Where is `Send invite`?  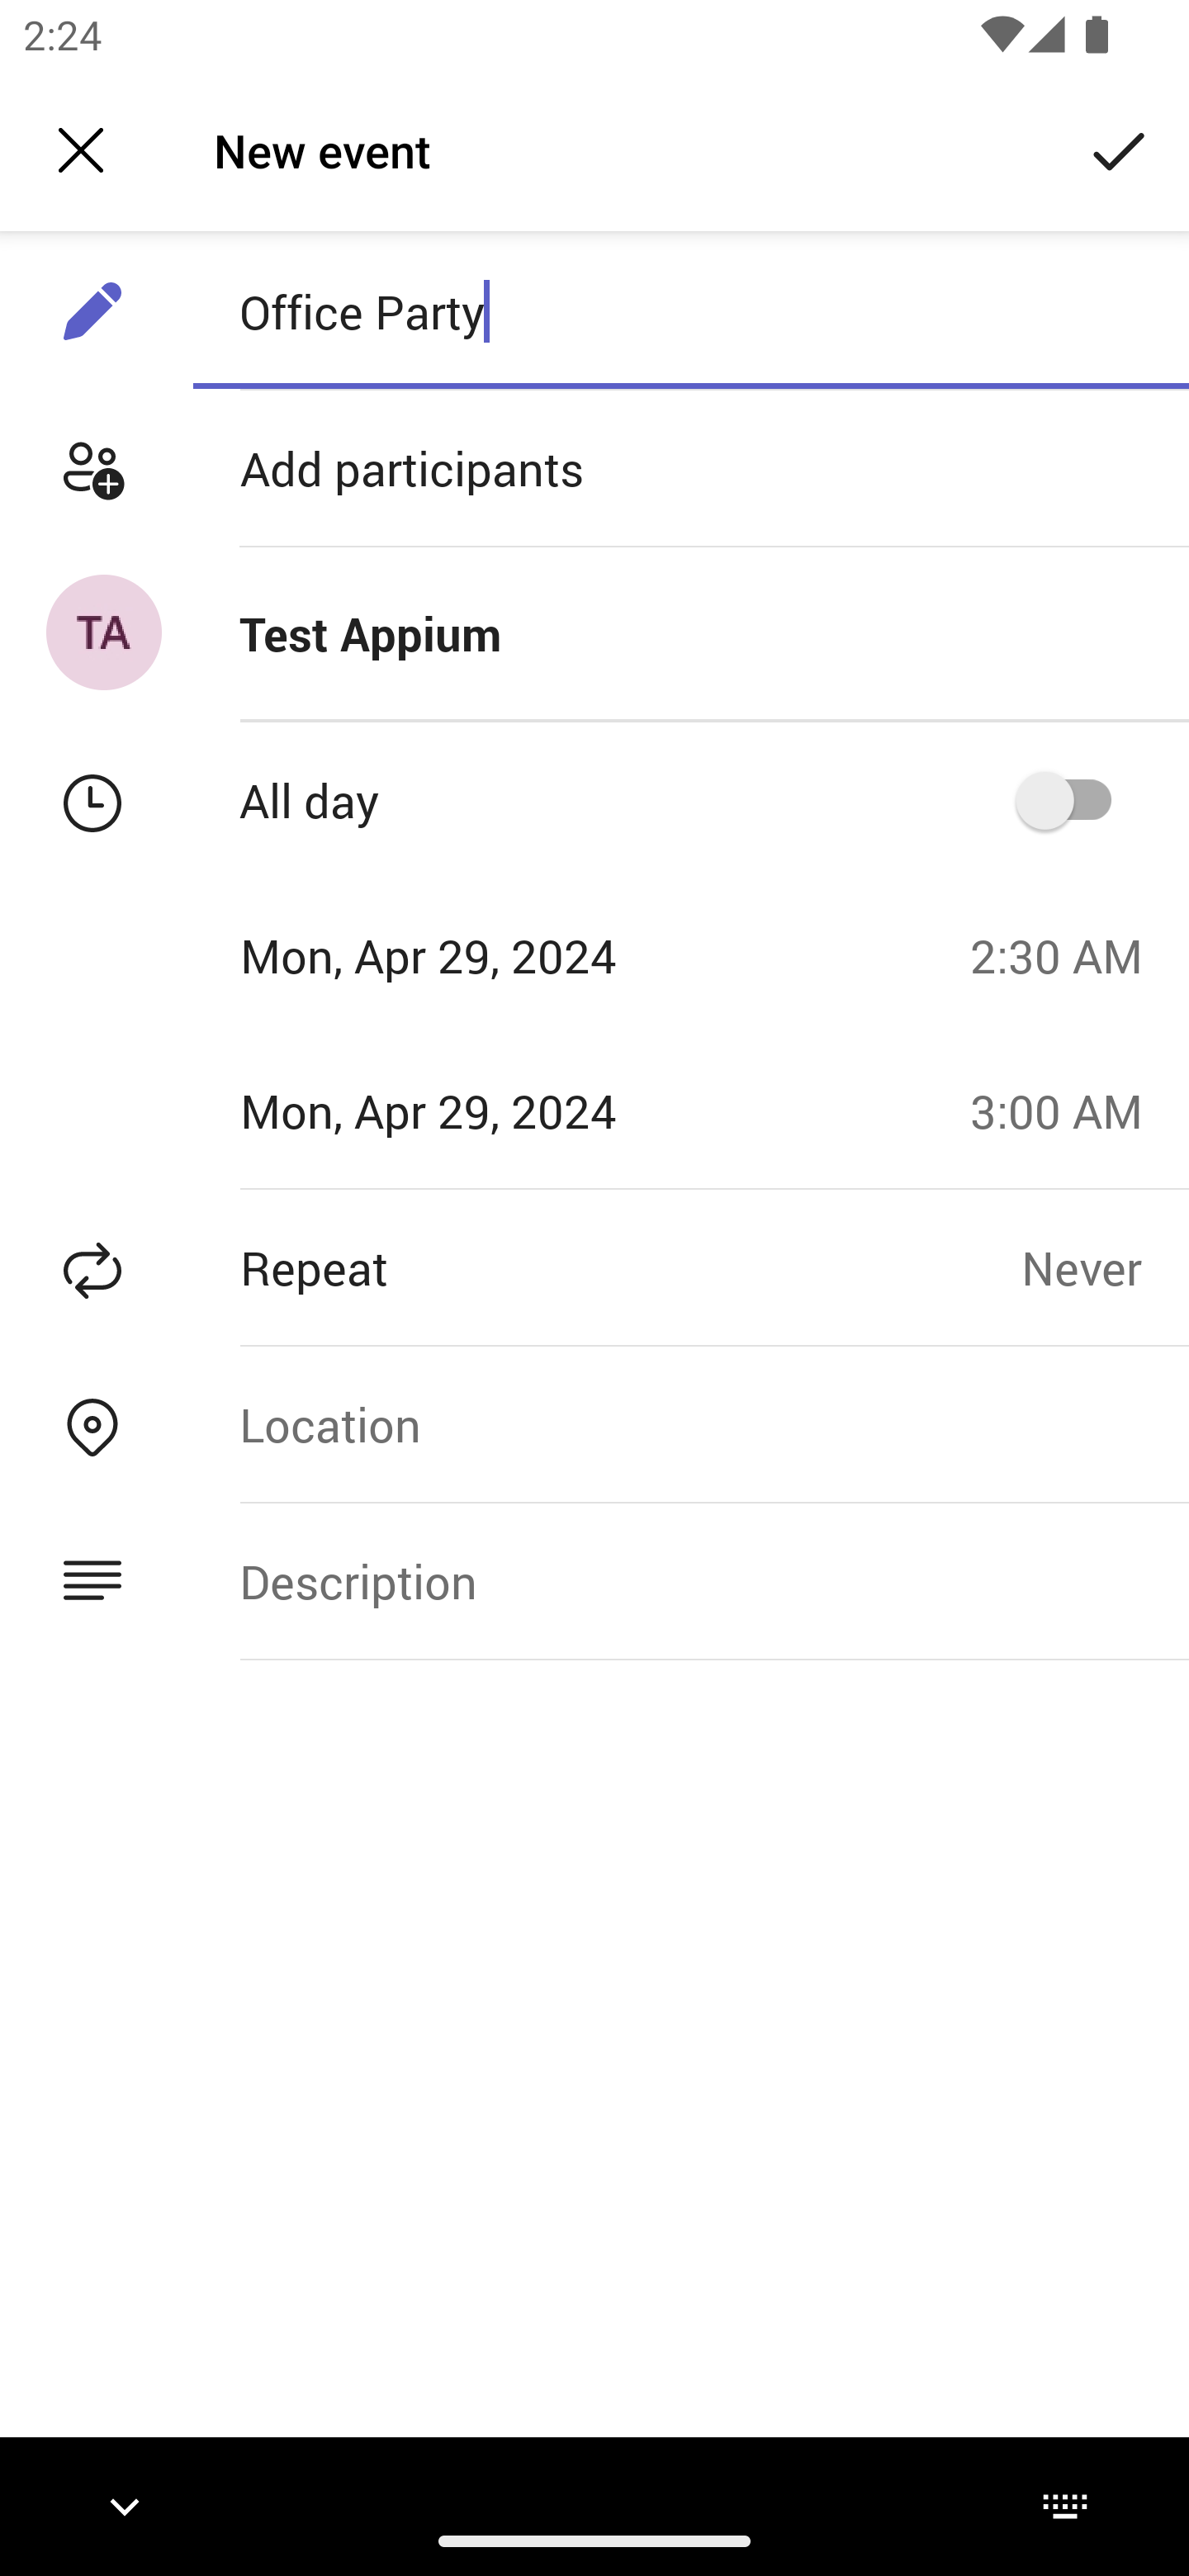 Send invite is located at coordinates (1120, 149).